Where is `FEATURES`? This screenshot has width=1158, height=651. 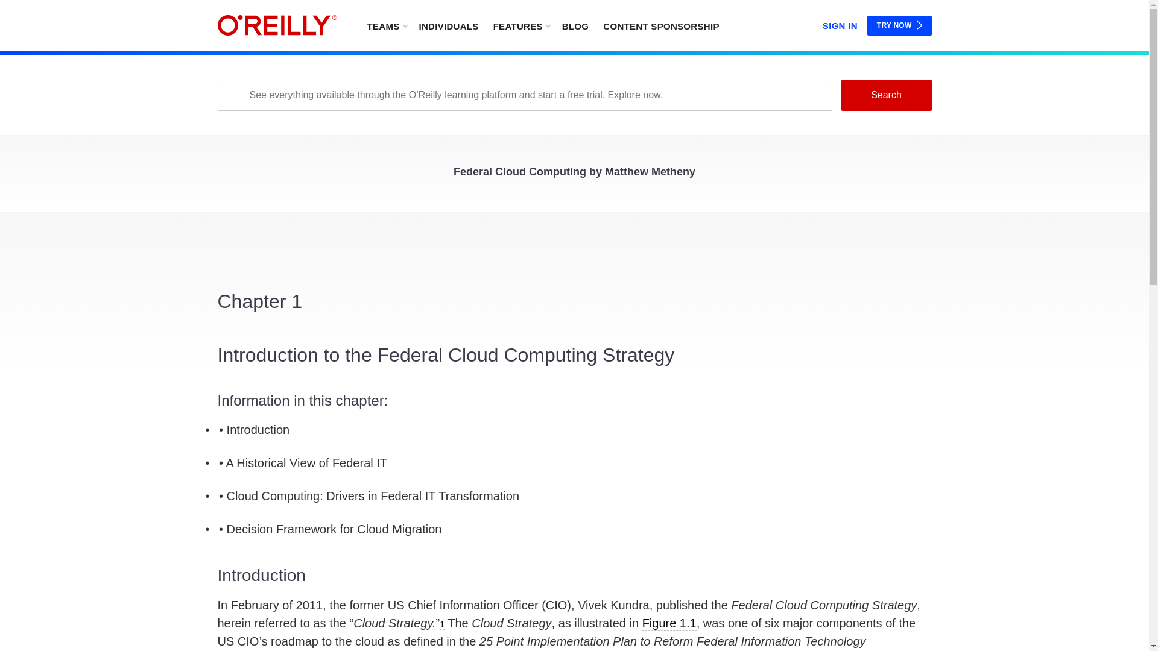
FEATURES is located at coordinates (521, 25).